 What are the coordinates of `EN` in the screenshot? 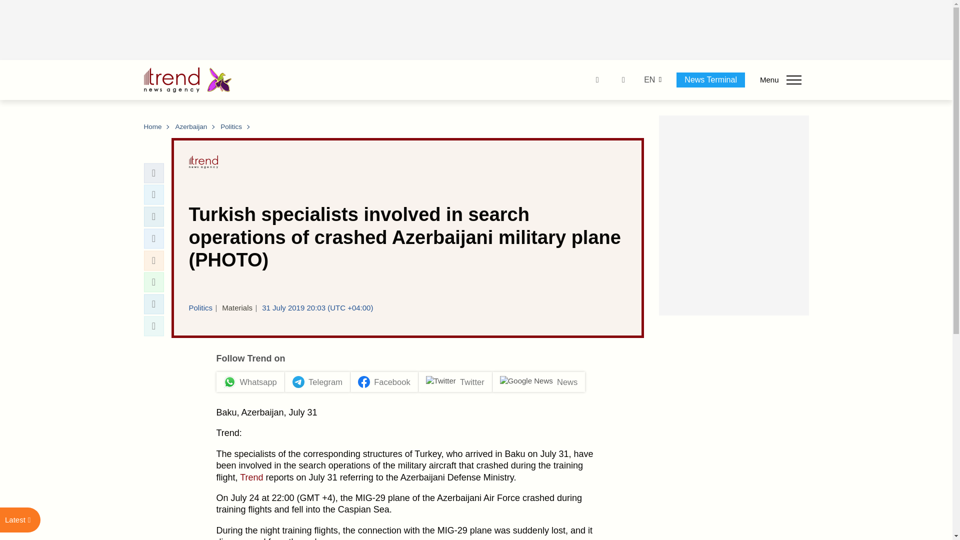 It's located at (649, 80).